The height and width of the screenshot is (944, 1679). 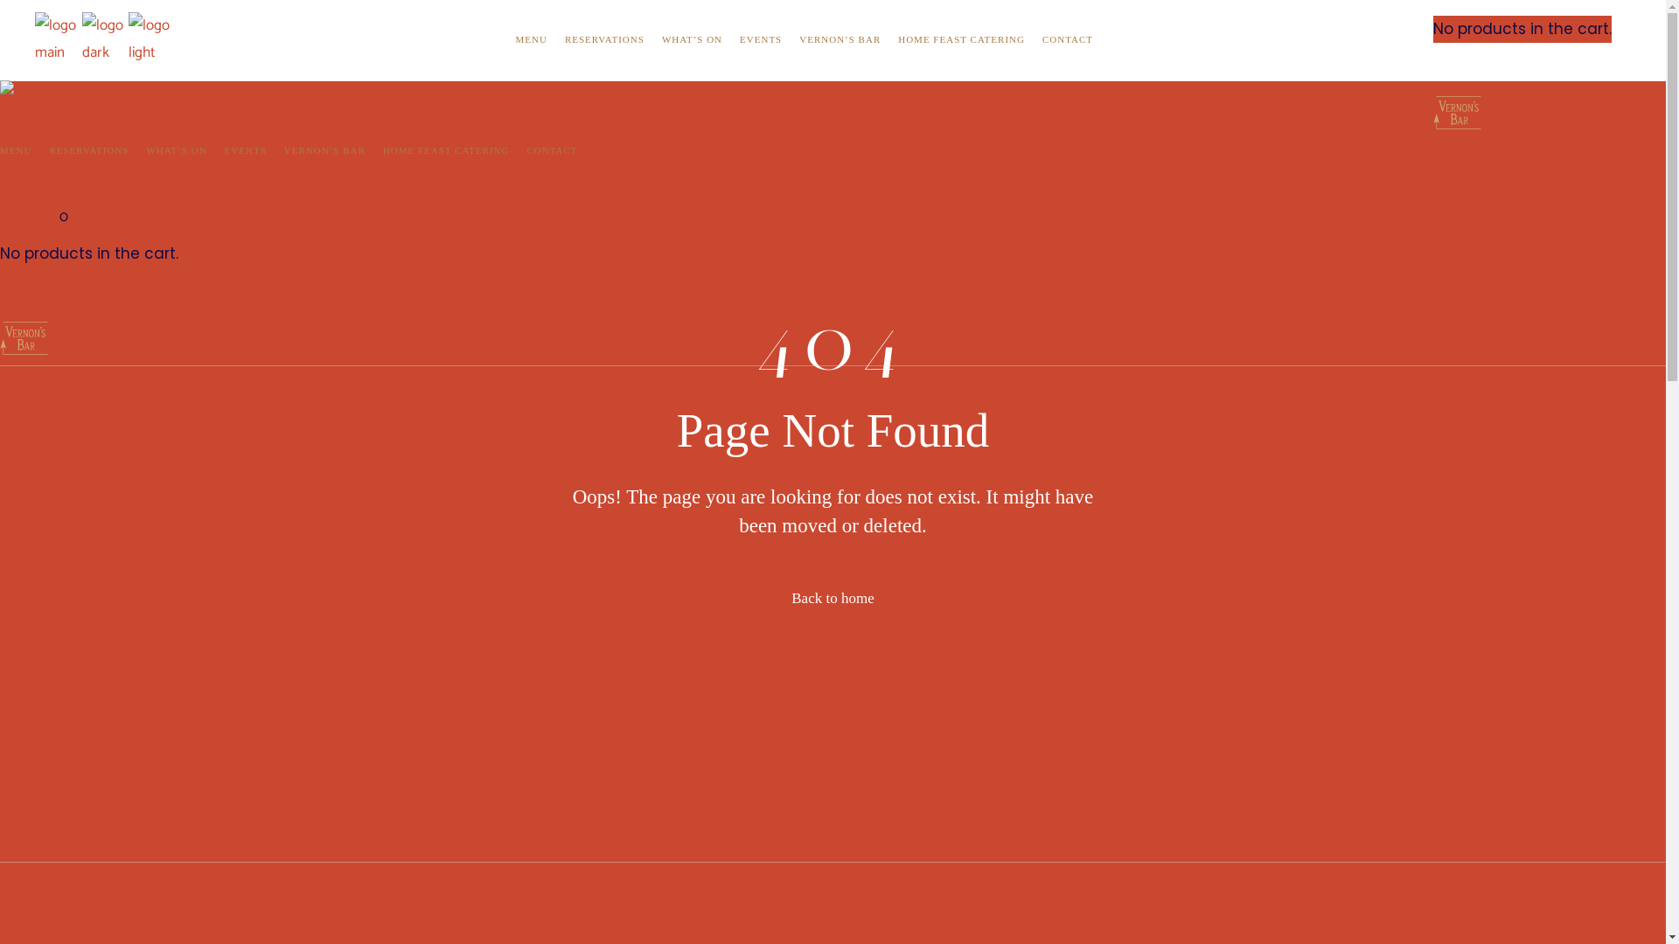 I want to click on RESERVATIONS, so click(x=605, y=40).